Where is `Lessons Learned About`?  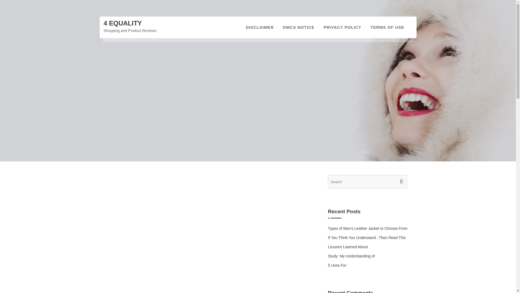 Lessons Learned About is located at coordinates (348, 247).